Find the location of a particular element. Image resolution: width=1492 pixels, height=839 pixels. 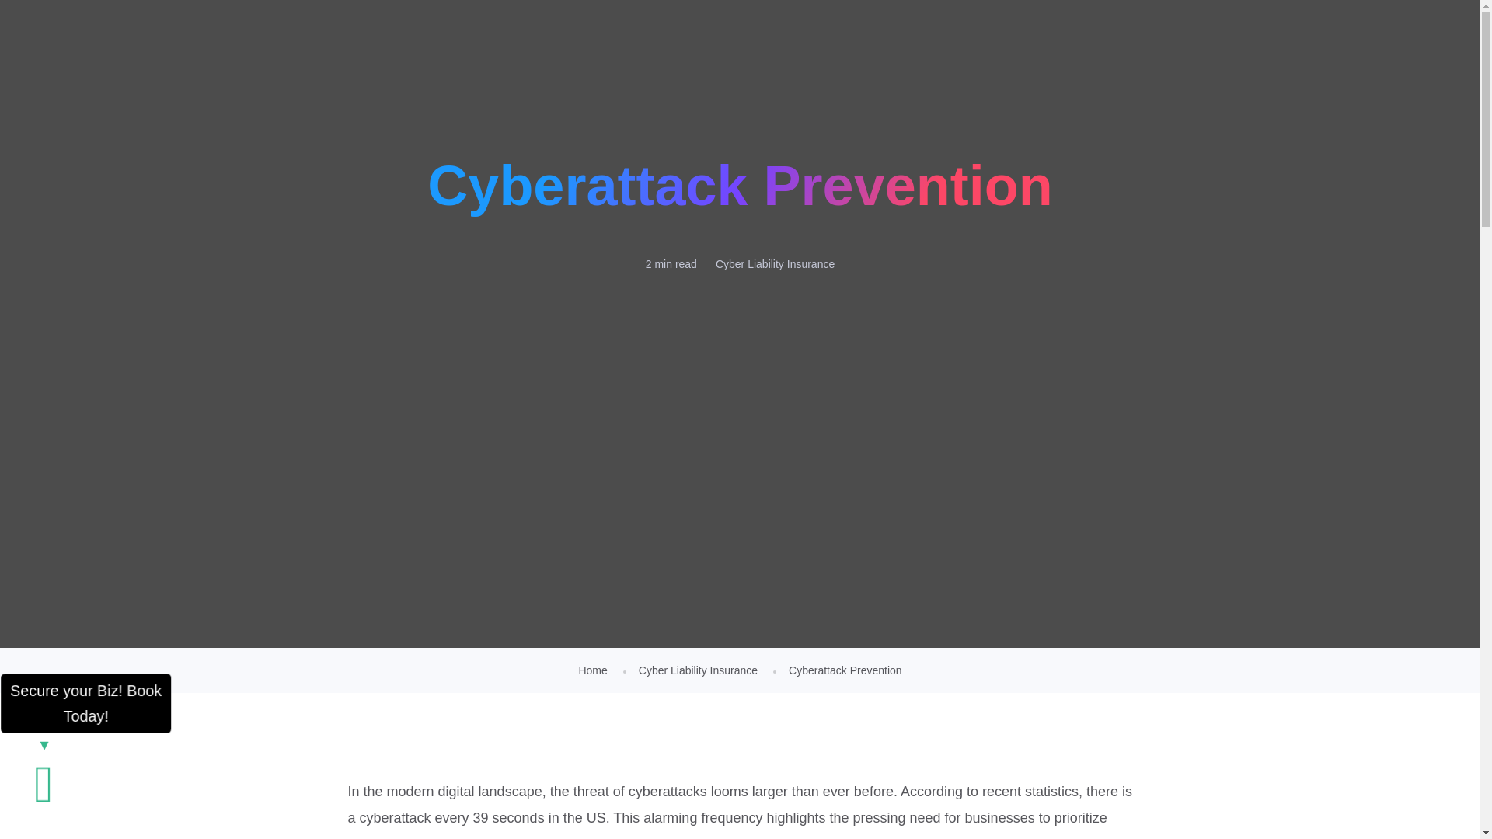

Cyber Liability Insurance is located at coordinates (698, 670).